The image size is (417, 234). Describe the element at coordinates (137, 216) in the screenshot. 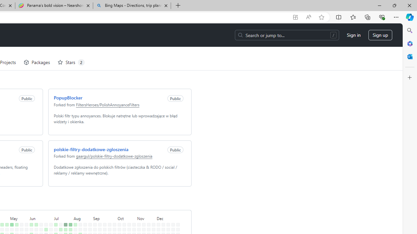

I see `No contributions on November 6th.` at that location.